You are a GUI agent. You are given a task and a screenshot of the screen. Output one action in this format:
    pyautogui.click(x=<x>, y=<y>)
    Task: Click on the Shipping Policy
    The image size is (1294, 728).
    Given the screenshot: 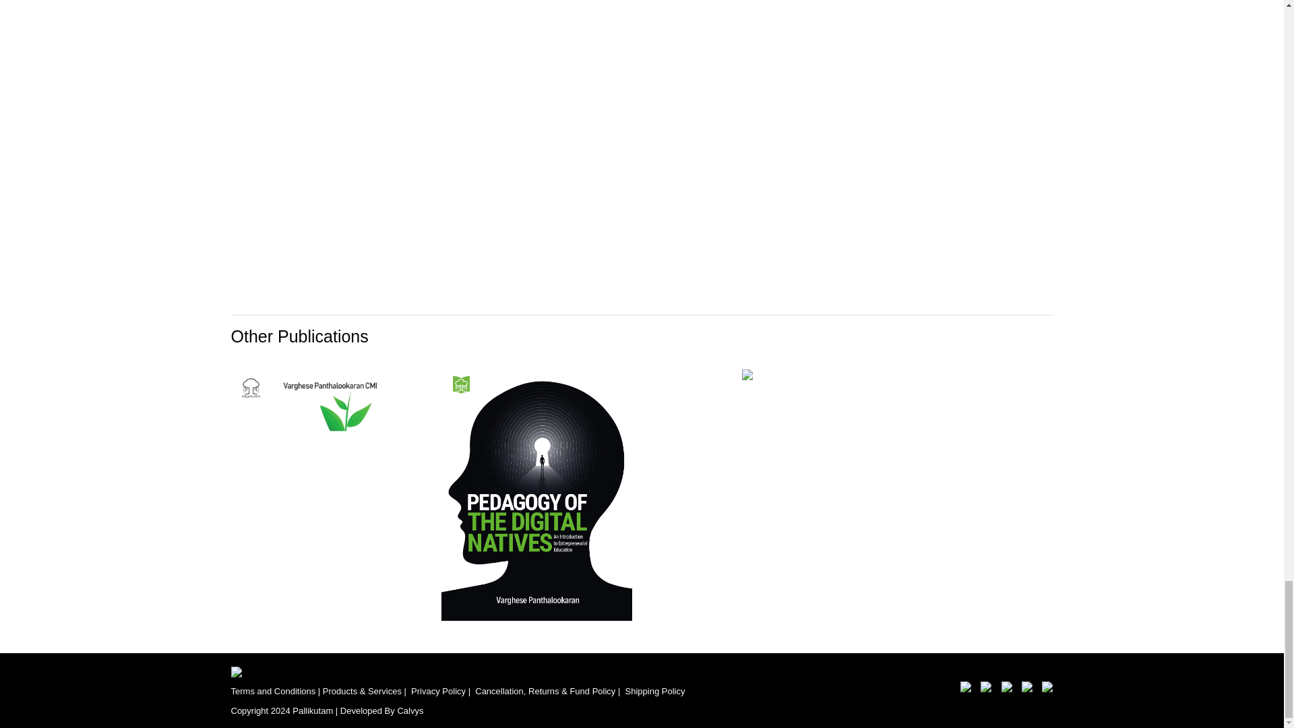 What is the action you would take?
    pyautogui.click(x=655, y=691)
    